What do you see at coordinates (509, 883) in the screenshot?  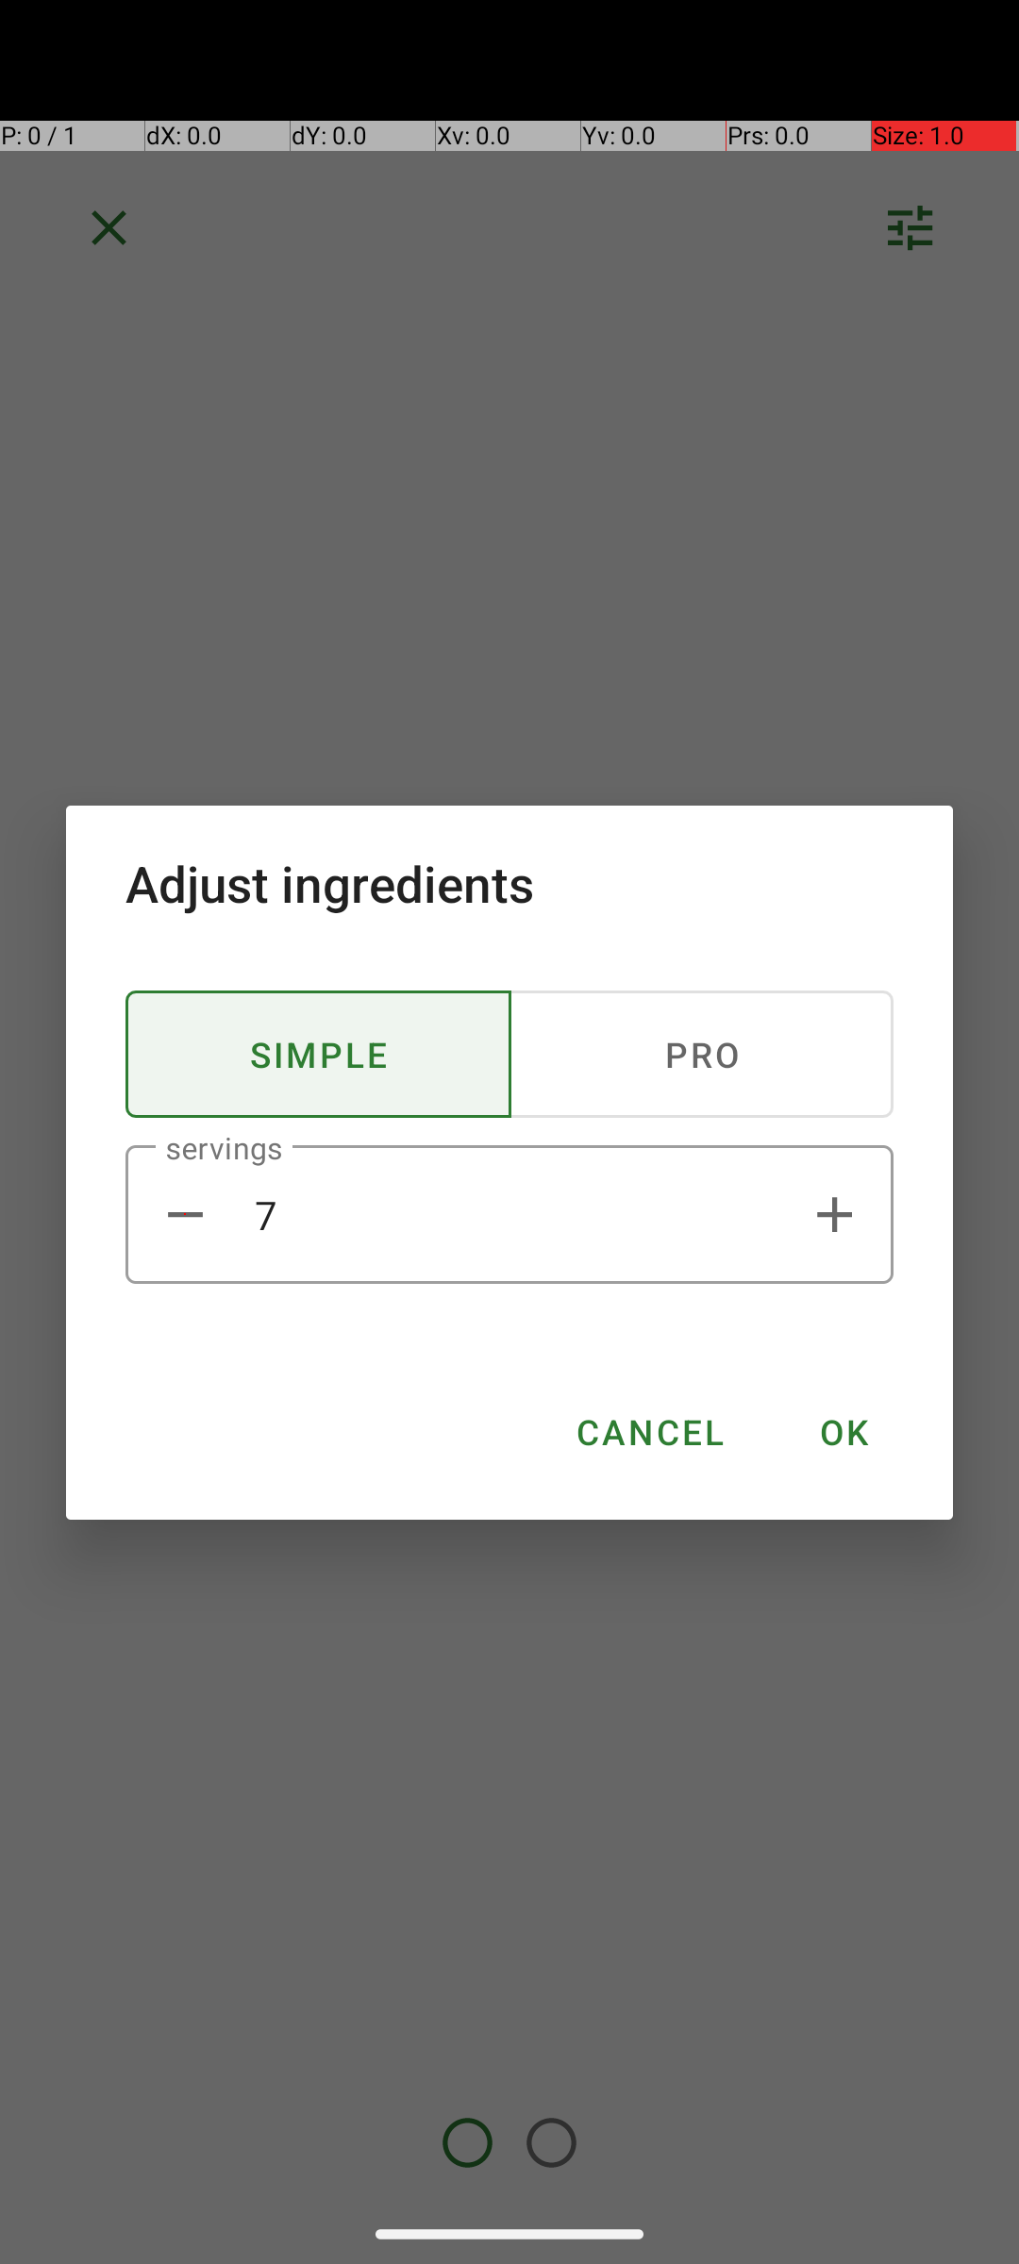 I see `Adjust ingredients` at bounding box center [509, 883].